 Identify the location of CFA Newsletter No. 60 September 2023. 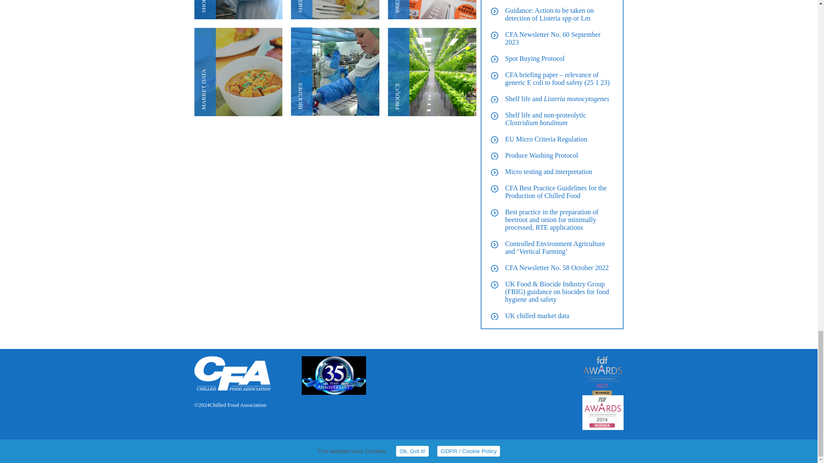
(553, 38).